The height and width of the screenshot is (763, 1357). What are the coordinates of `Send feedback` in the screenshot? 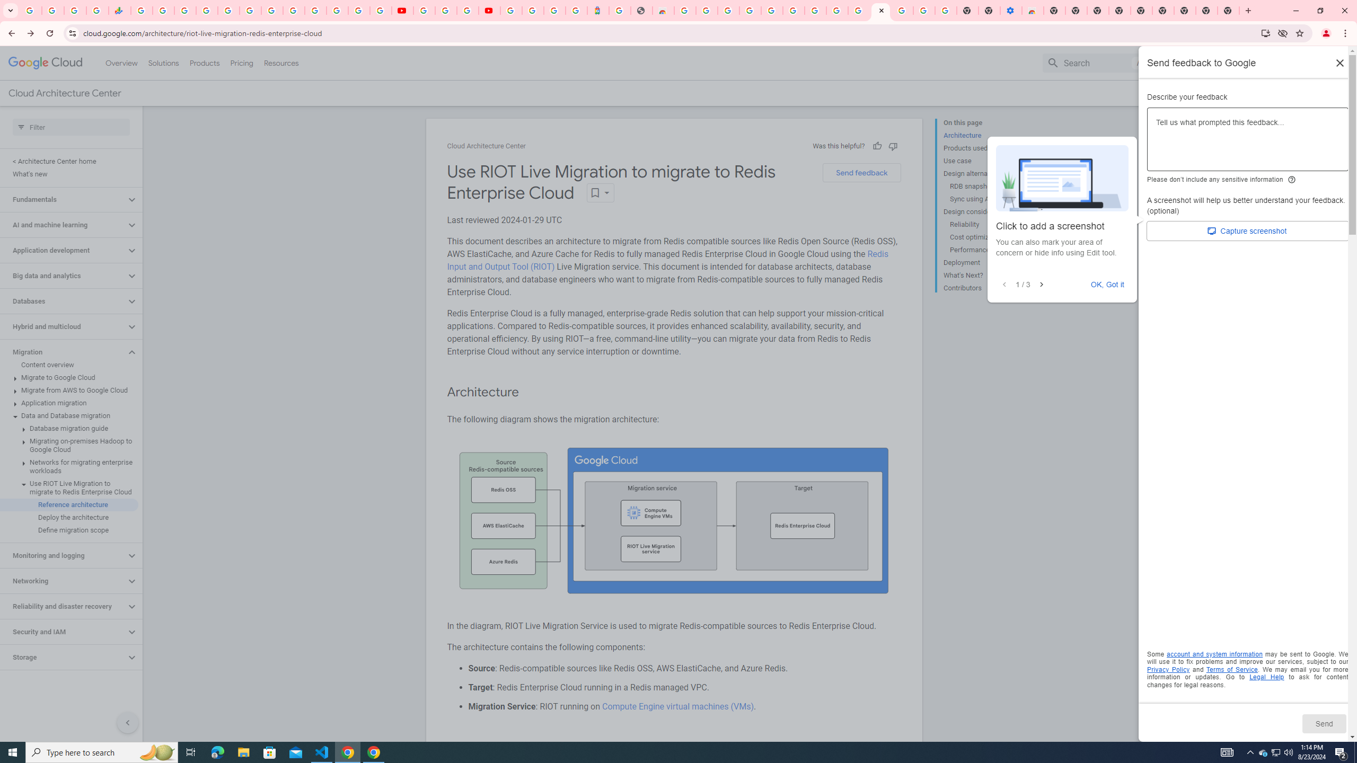 It's located at (861, 173).